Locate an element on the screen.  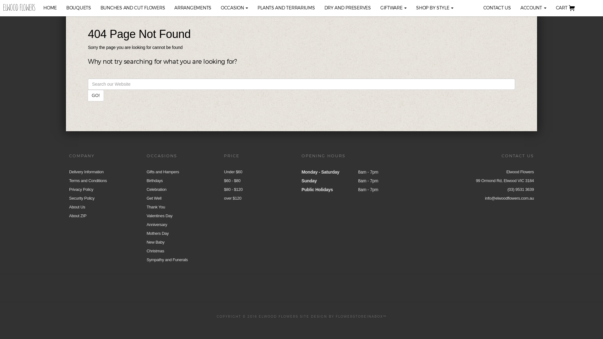
Terms and Conditions is located at coordinates (88, 181).